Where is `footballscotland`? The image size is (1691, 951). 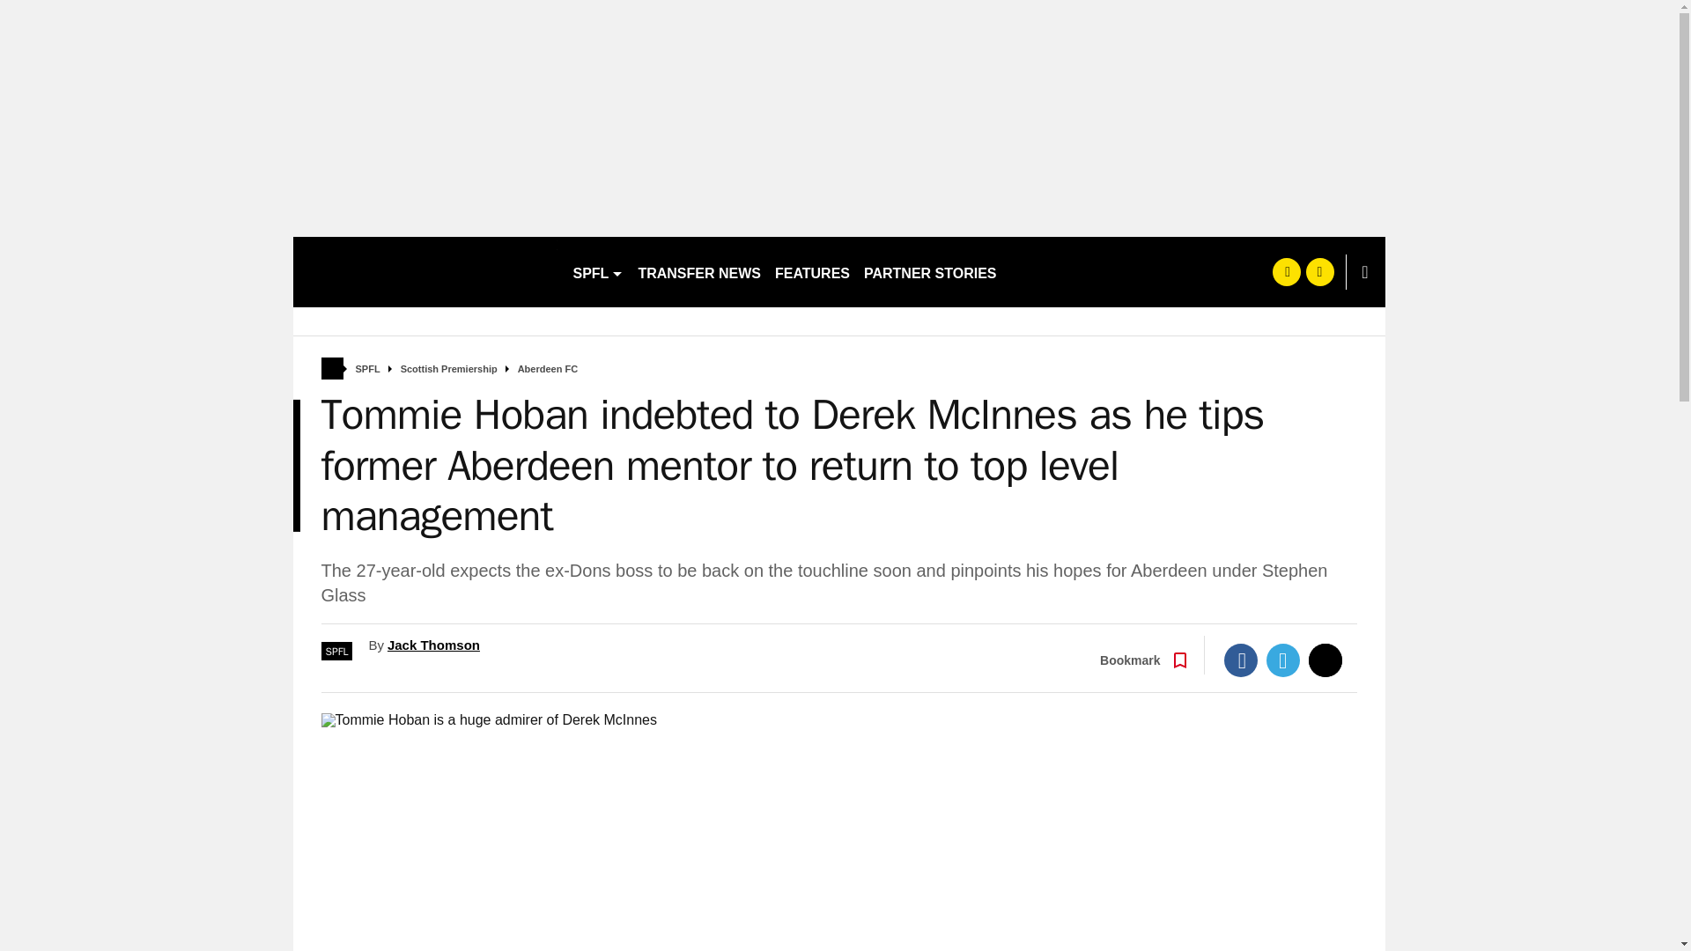 footballscotland is located at coordinates (425, 271).